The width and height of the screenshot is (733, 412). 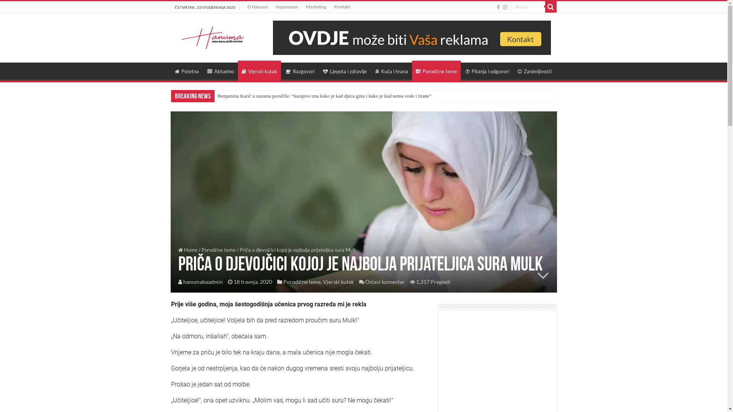 What do you see at coordinates (345, 71) in the screenshot?
I see `Ljepota i zdravlje` at bounding box center [345, 71].